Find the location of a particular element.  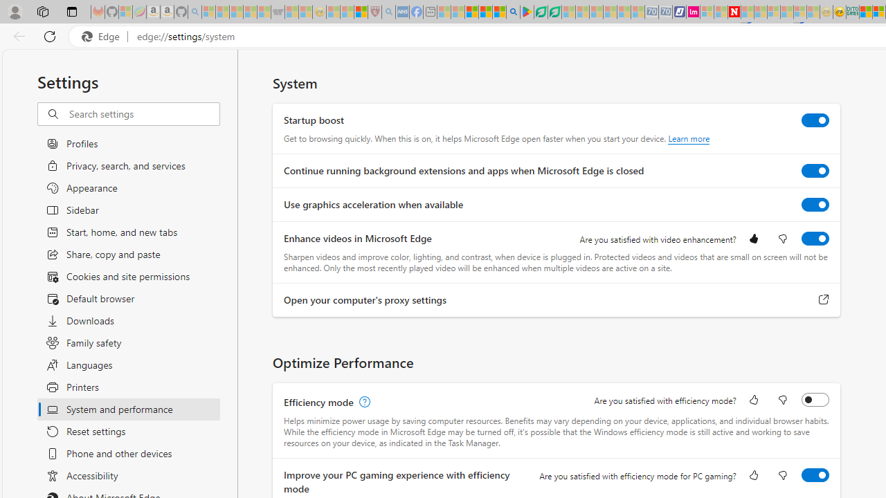

Startup boost is located at coordinates (815, 120).